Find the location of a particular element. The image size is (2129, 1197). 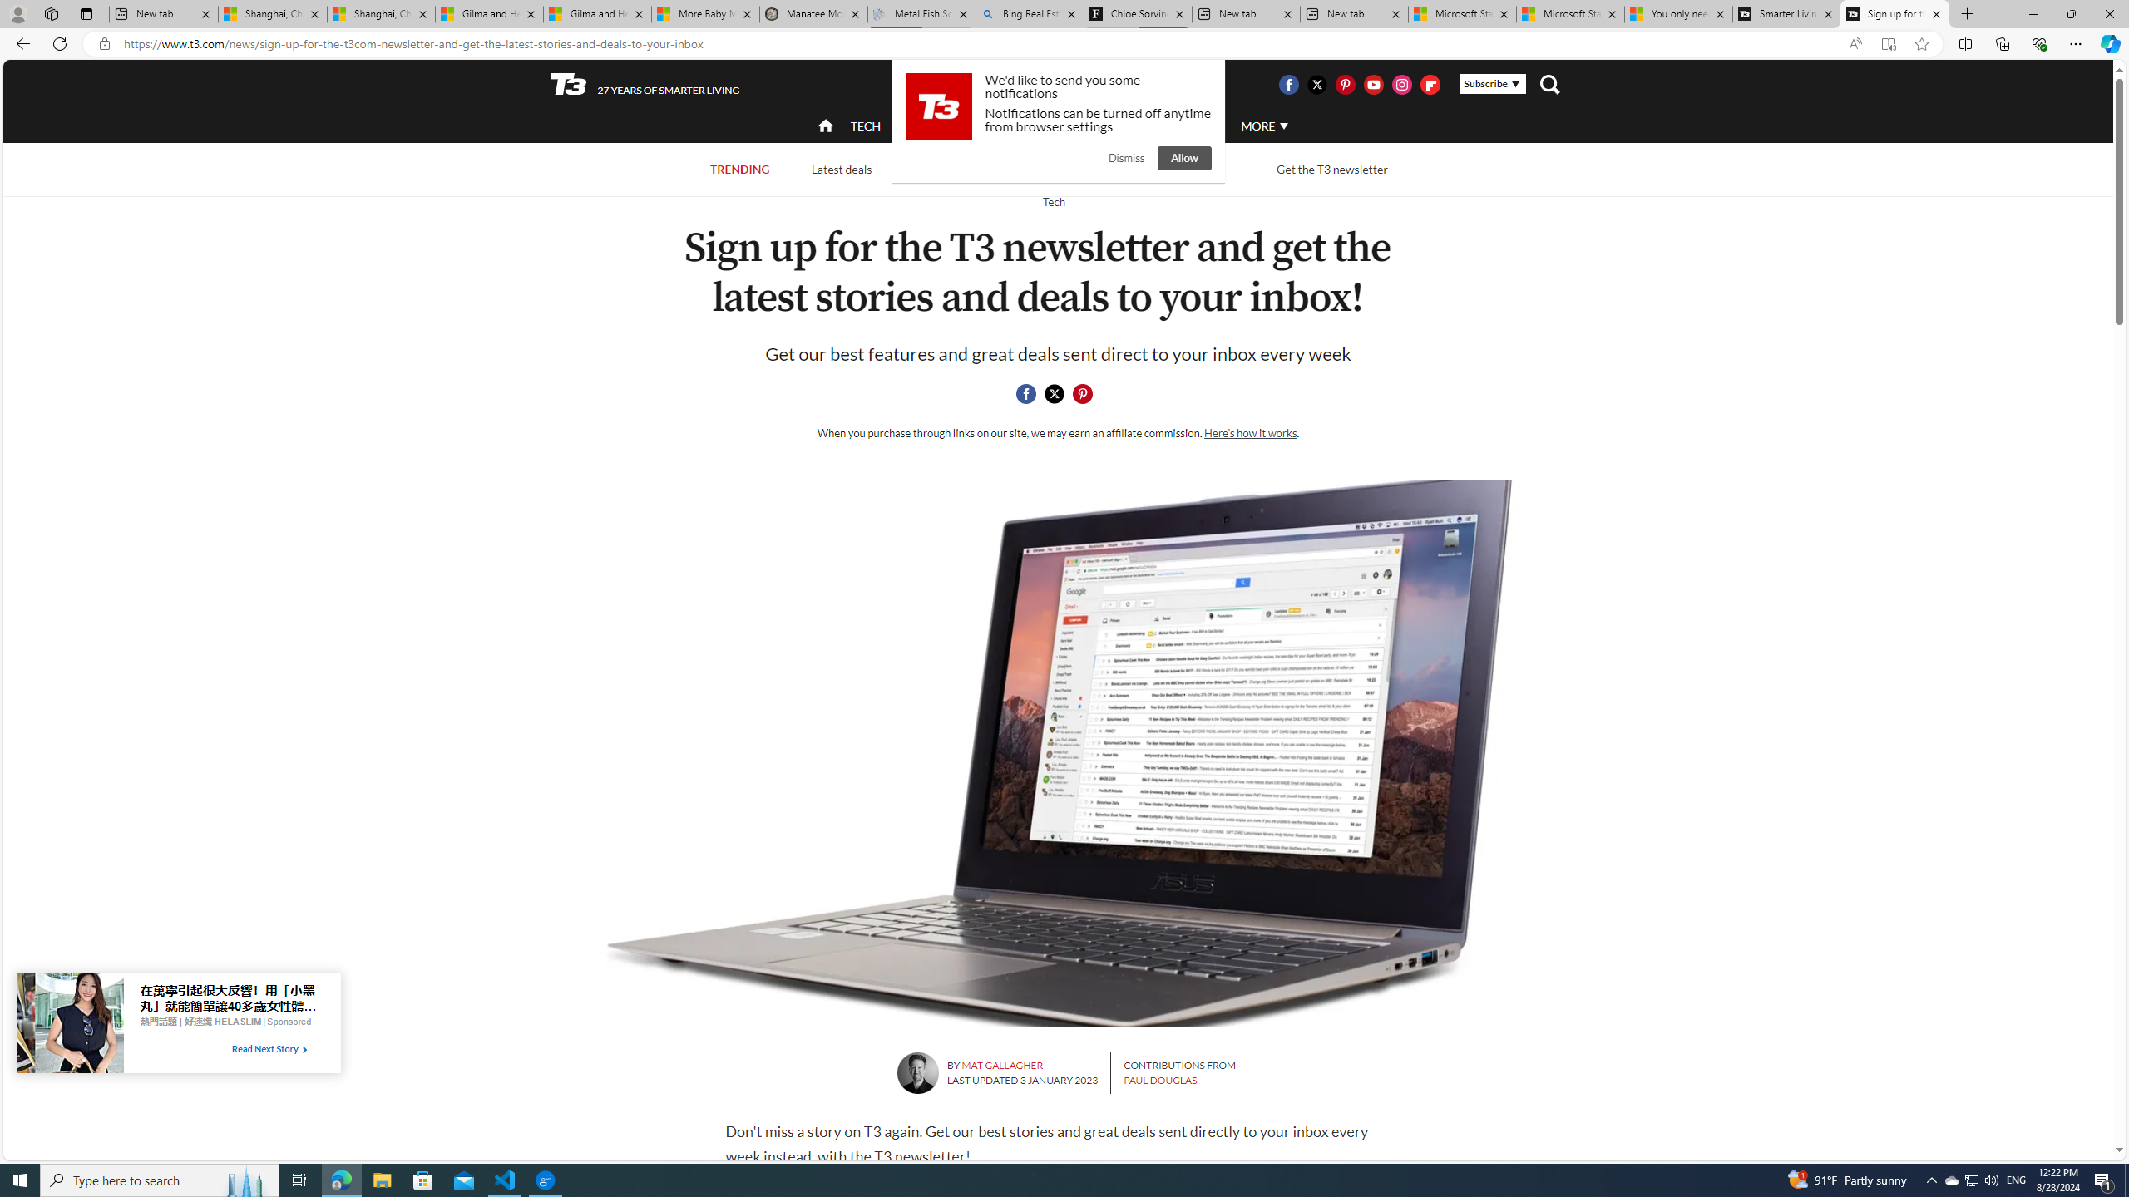

Microsoft Start Sports is located at coordinates (1462, 14).